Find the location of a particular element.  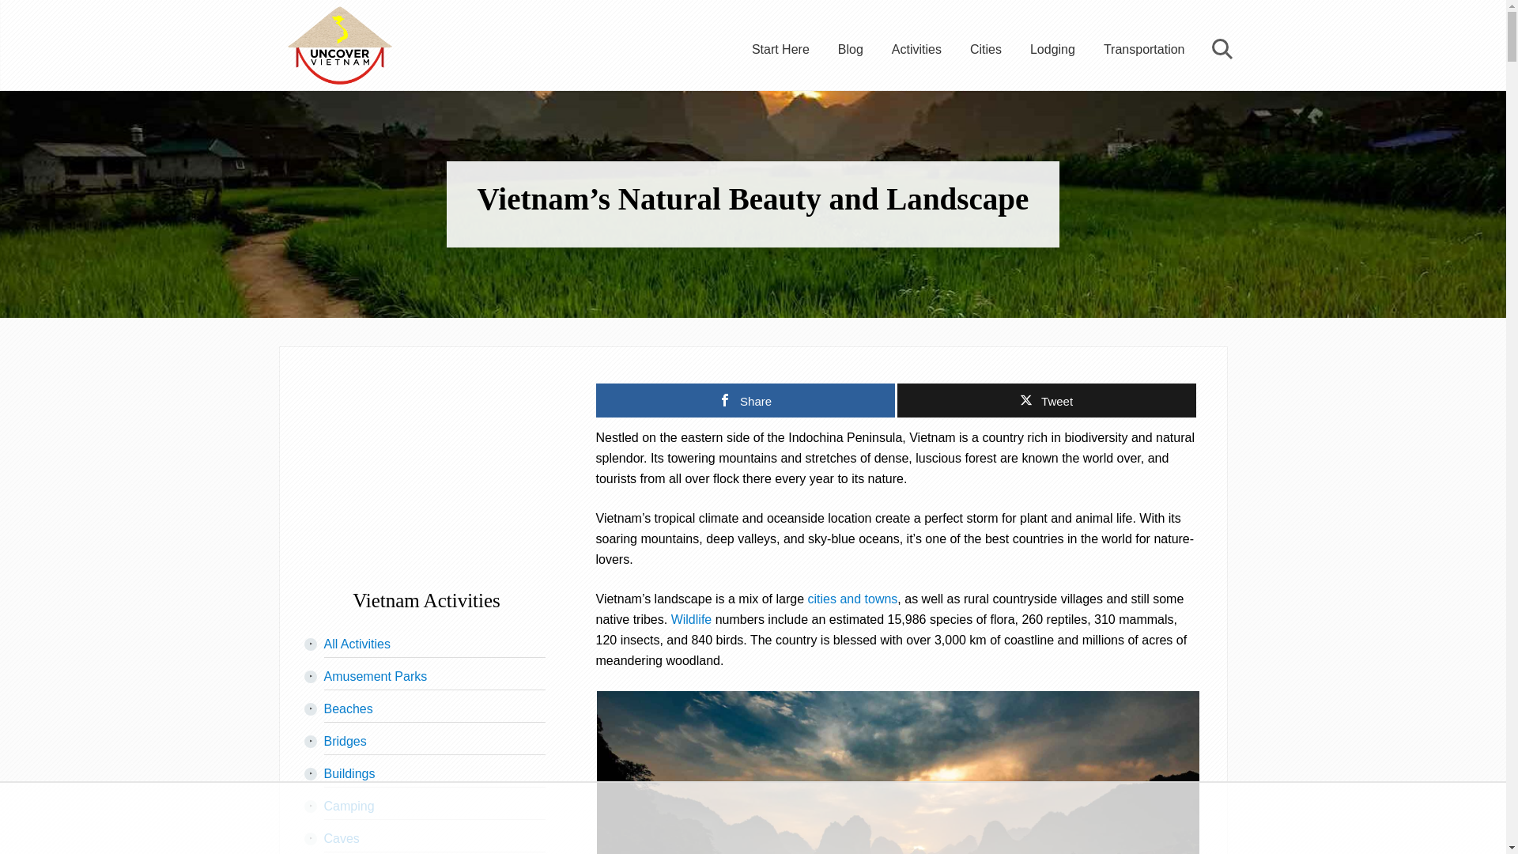

Wildlife in Vietnam is located at coordinates (691, 619).